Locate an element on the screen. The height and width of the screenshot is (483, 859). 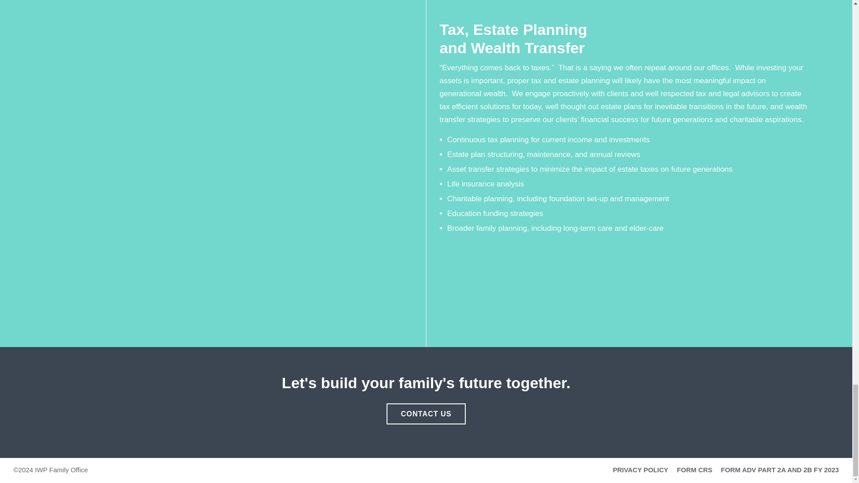
FORM CRS is located at coordinates (694, 470).